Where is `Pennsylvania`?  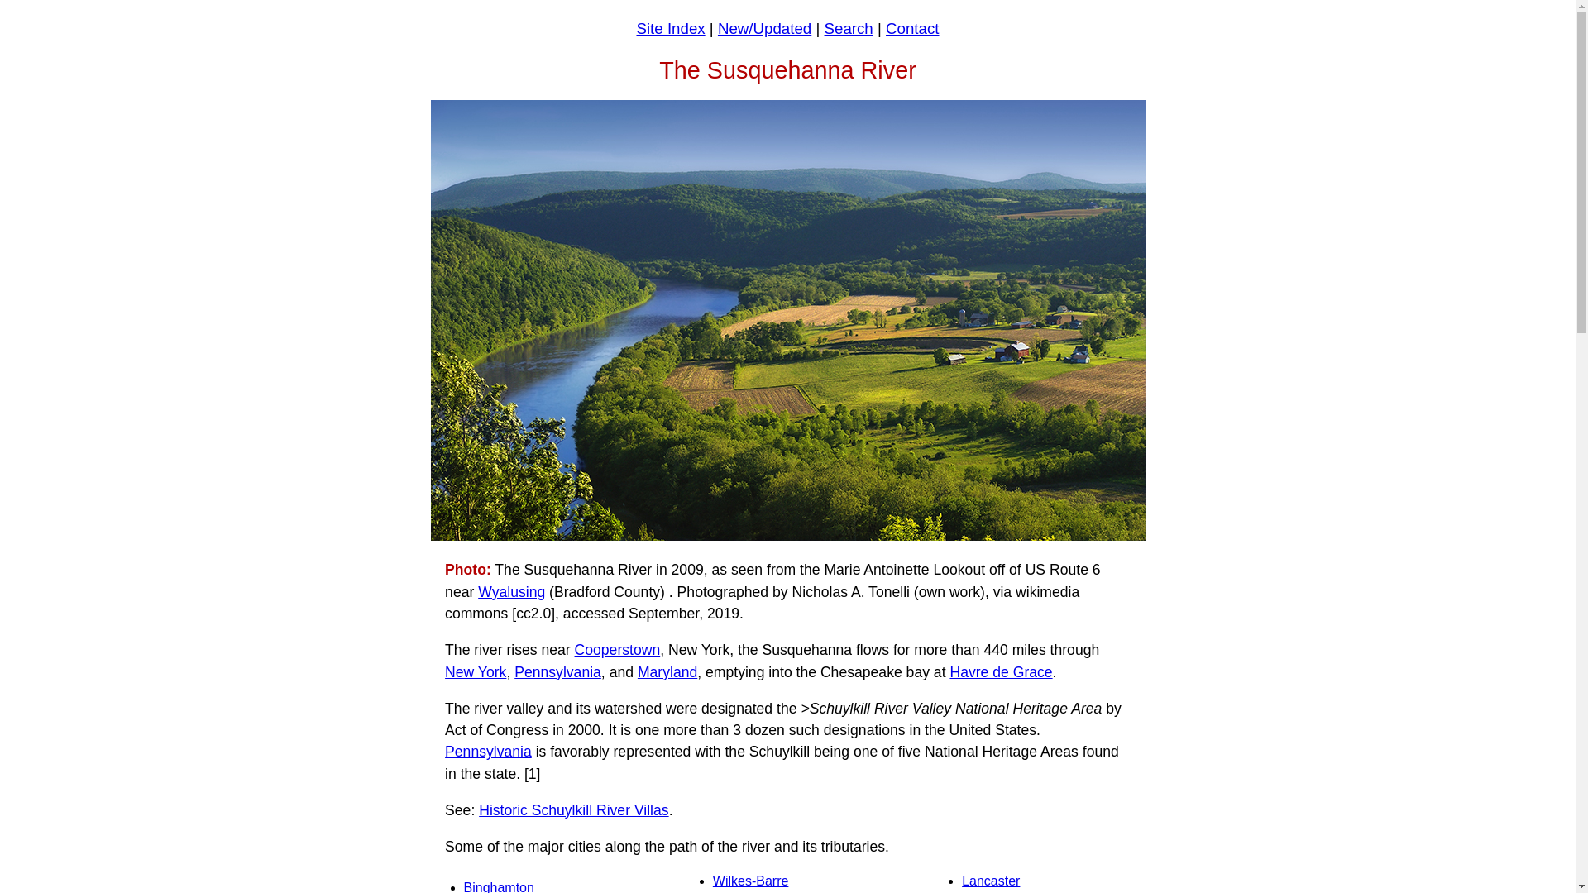
Pennsylvania is located at coordinates (488, 751).